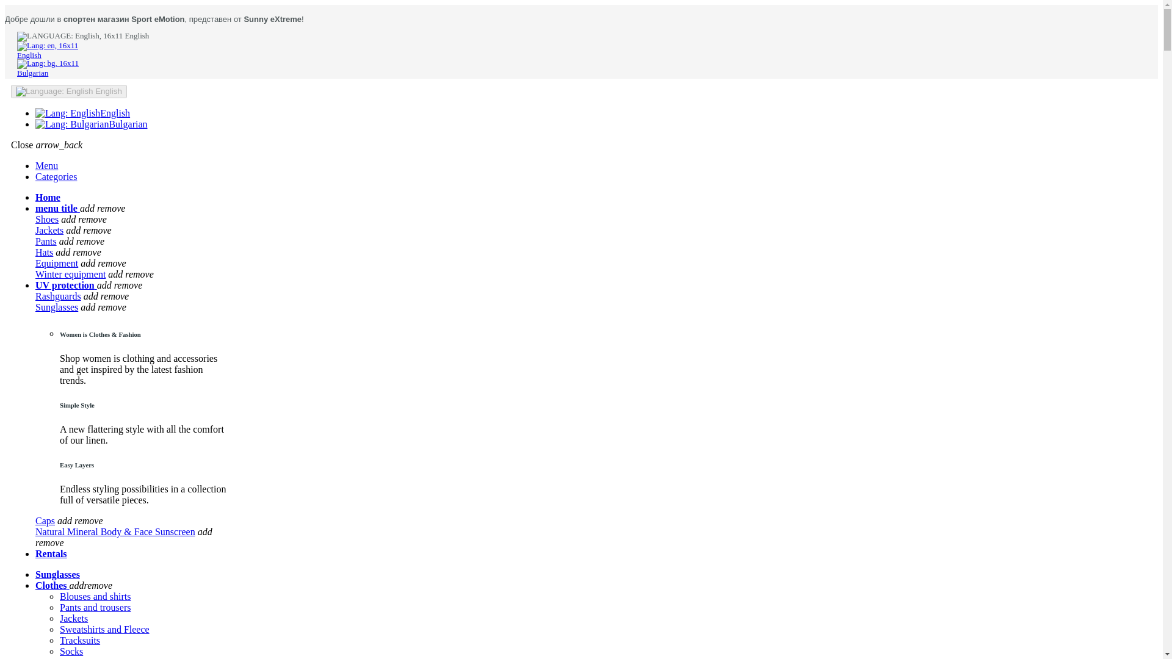 This screenshot has width=1172, height=659. Describe the element at coordinates (91, 124) in the screenshot. I see `Bulgarian` at that location.